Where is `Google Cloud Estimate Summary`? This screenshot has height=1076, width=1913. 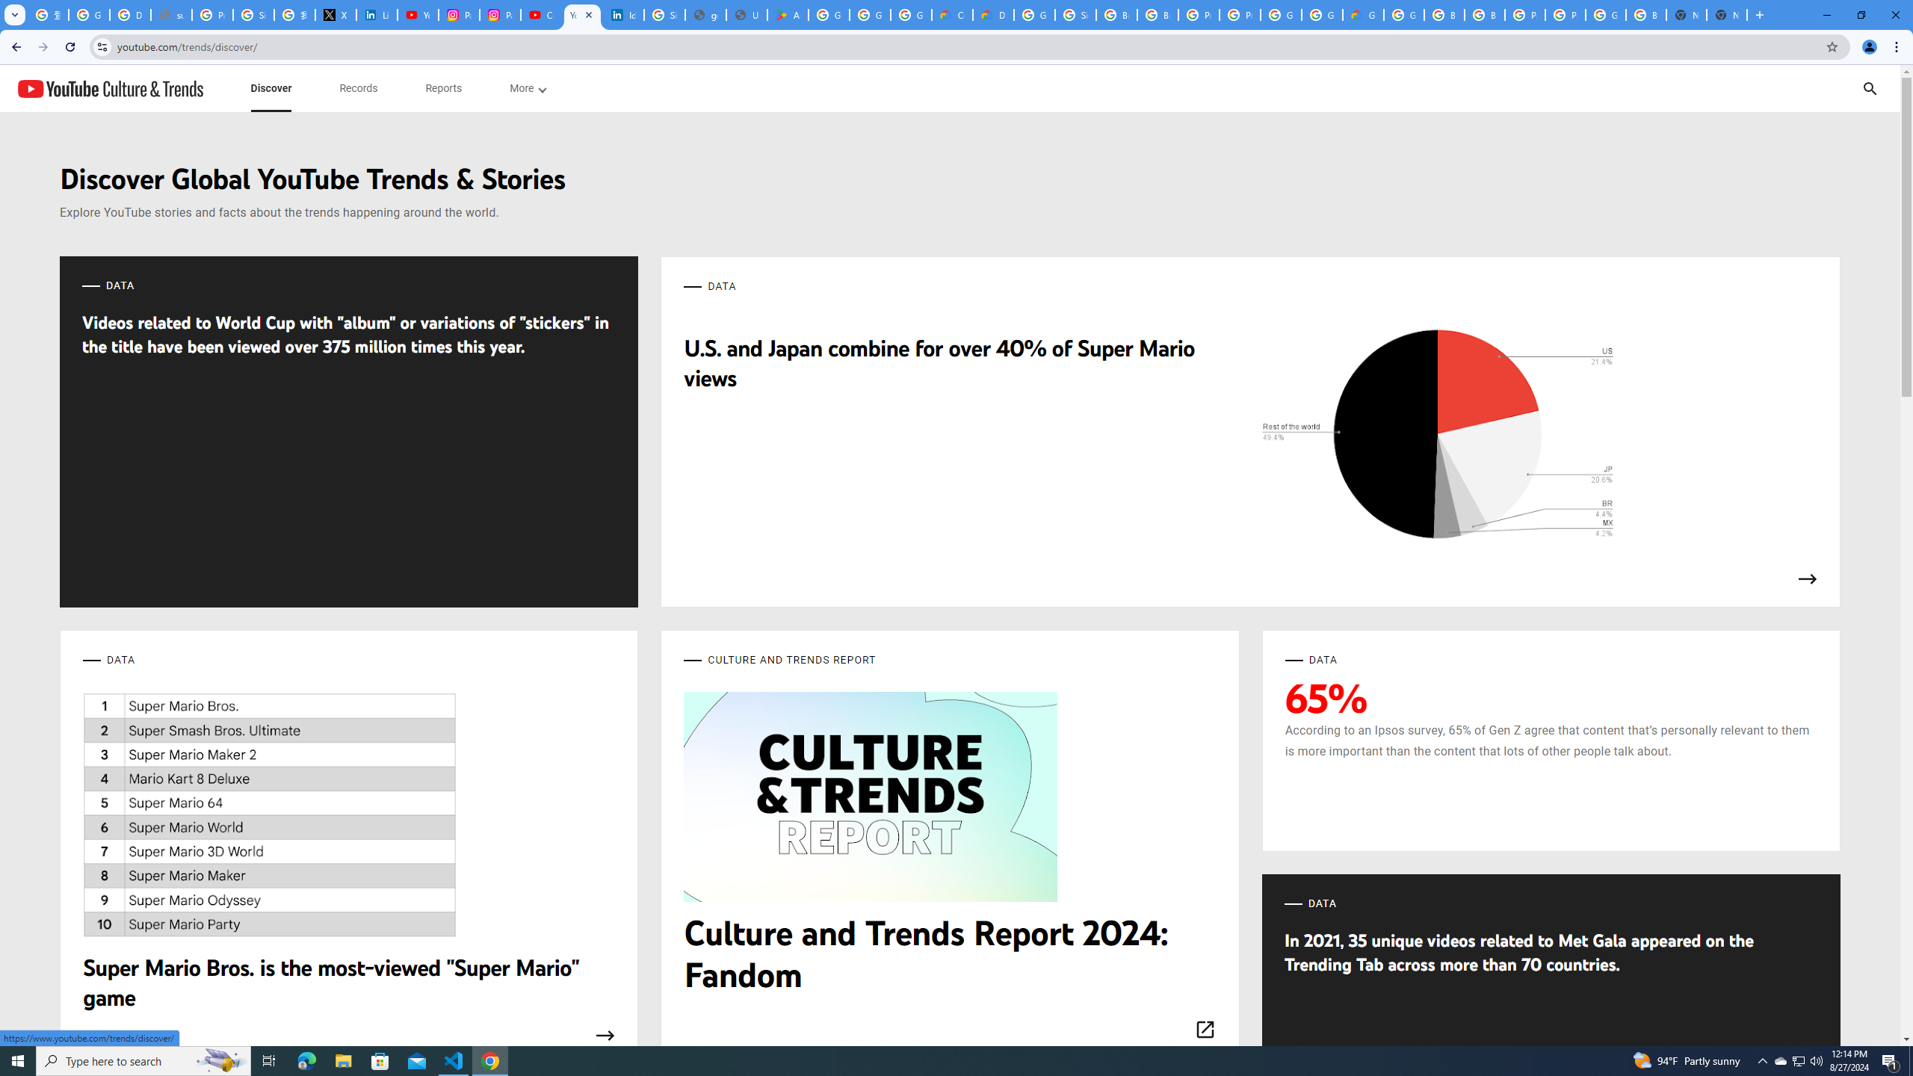
Google Cloud Estimate Summary is located at coordinates (1363, 15).